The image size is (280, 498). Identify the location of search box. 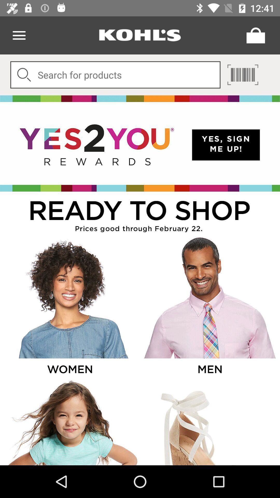
(115, 75).